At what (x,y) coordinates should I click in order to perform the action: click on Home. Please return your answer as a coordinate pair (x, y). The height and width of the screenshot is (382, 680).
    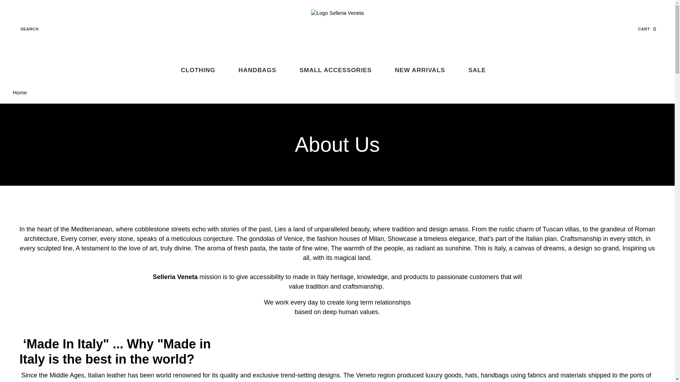
    Looking at the image, I should click on (651, 29).